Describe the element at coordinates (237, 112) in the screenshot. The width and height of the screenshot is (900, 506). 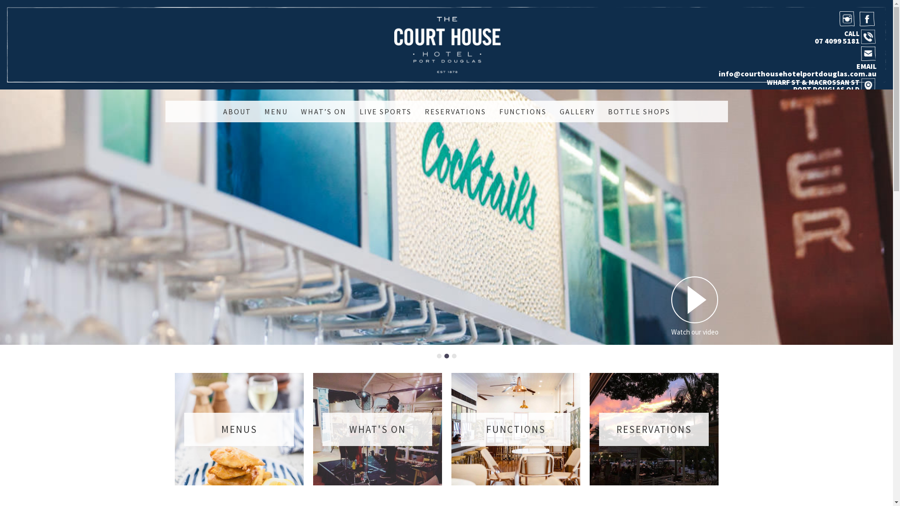
I see `ABOUT` at that location.